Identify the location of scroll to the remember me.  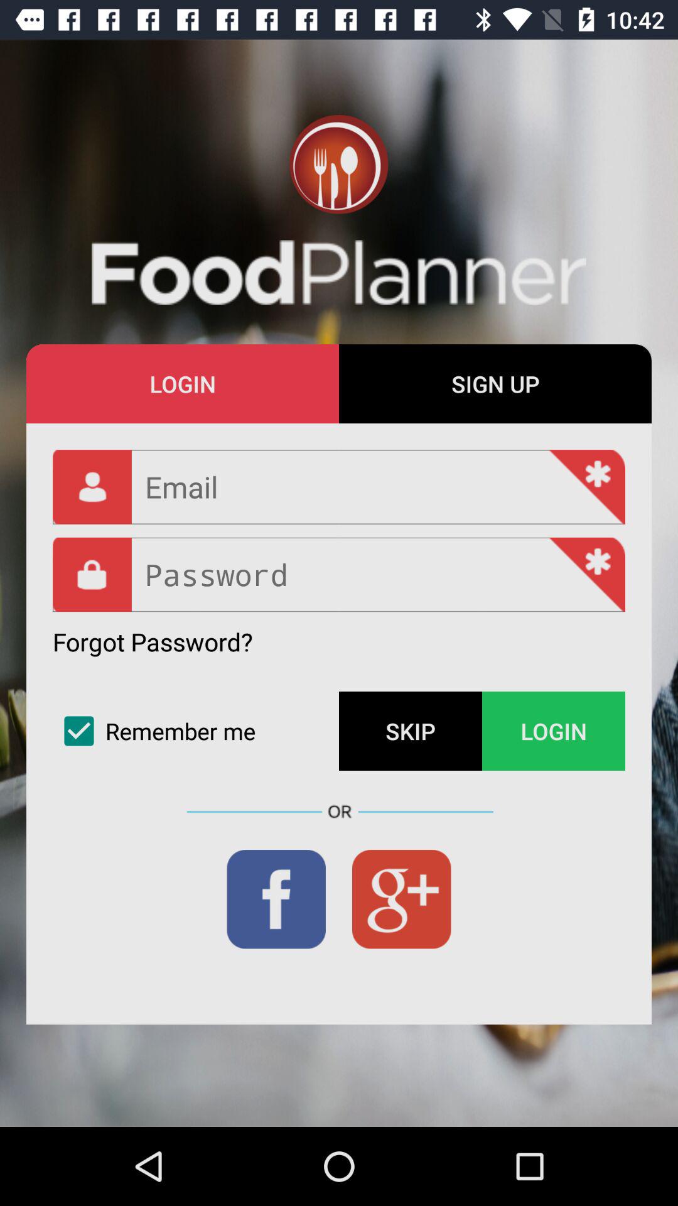
(196, 731).